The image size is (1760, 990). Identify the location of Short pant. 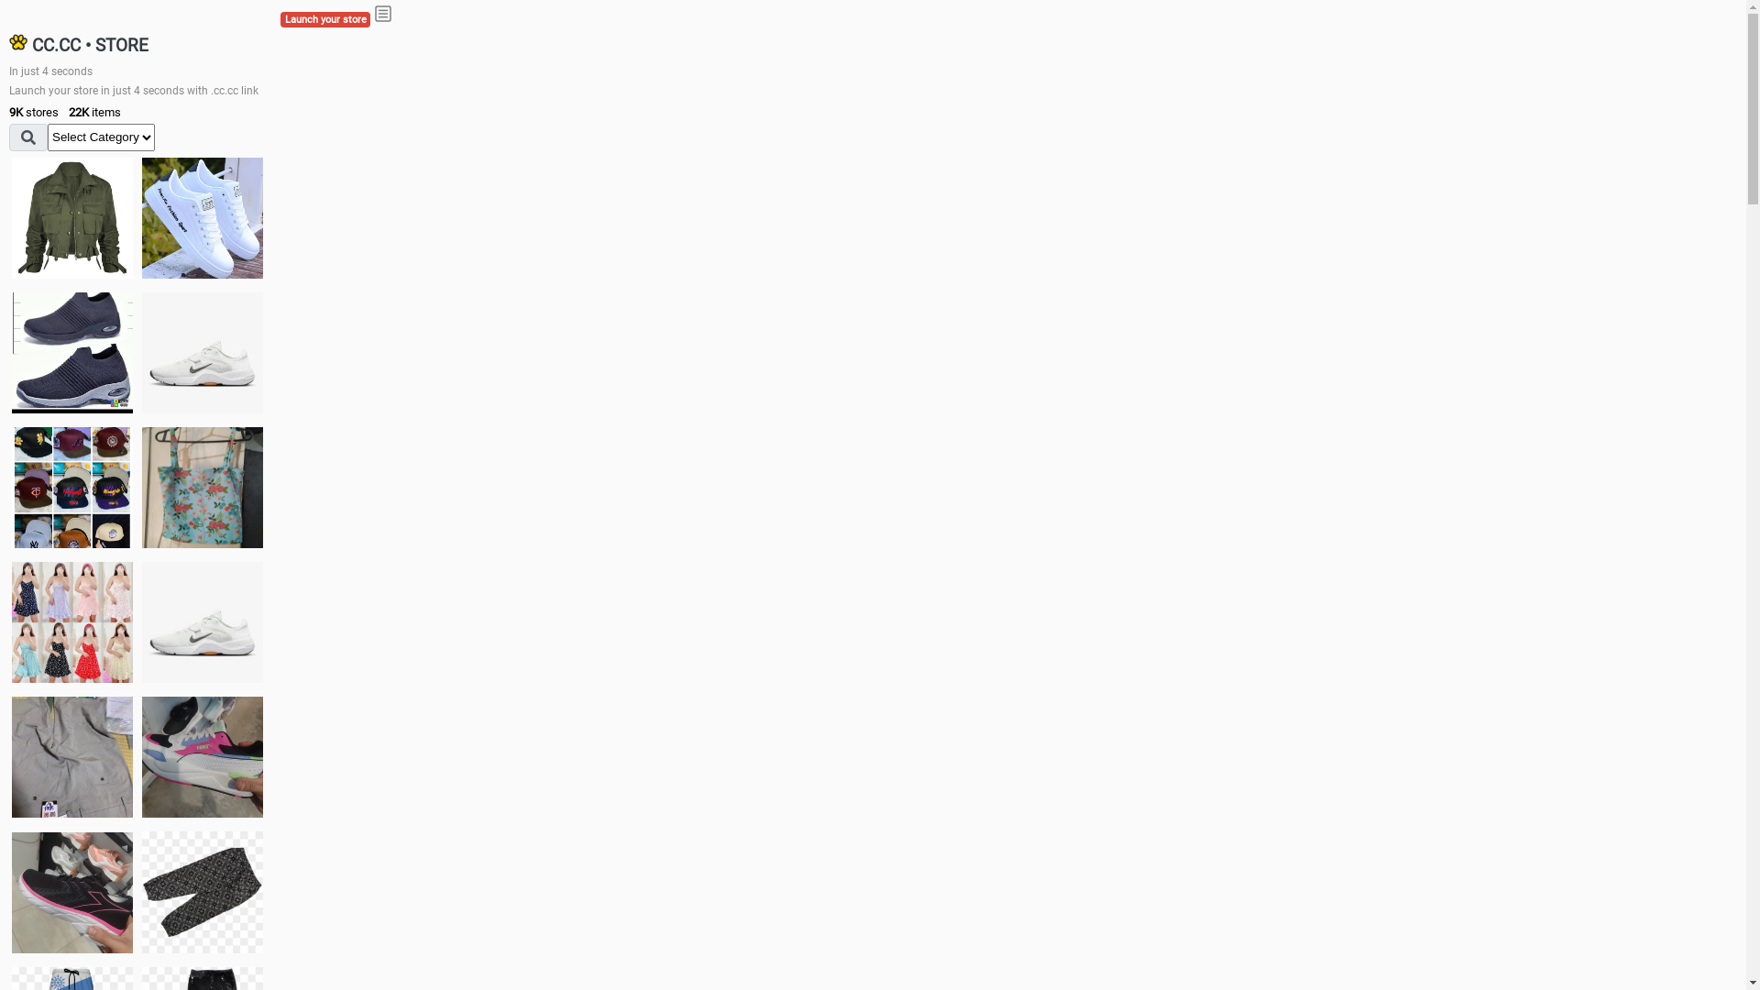
(203, 892).